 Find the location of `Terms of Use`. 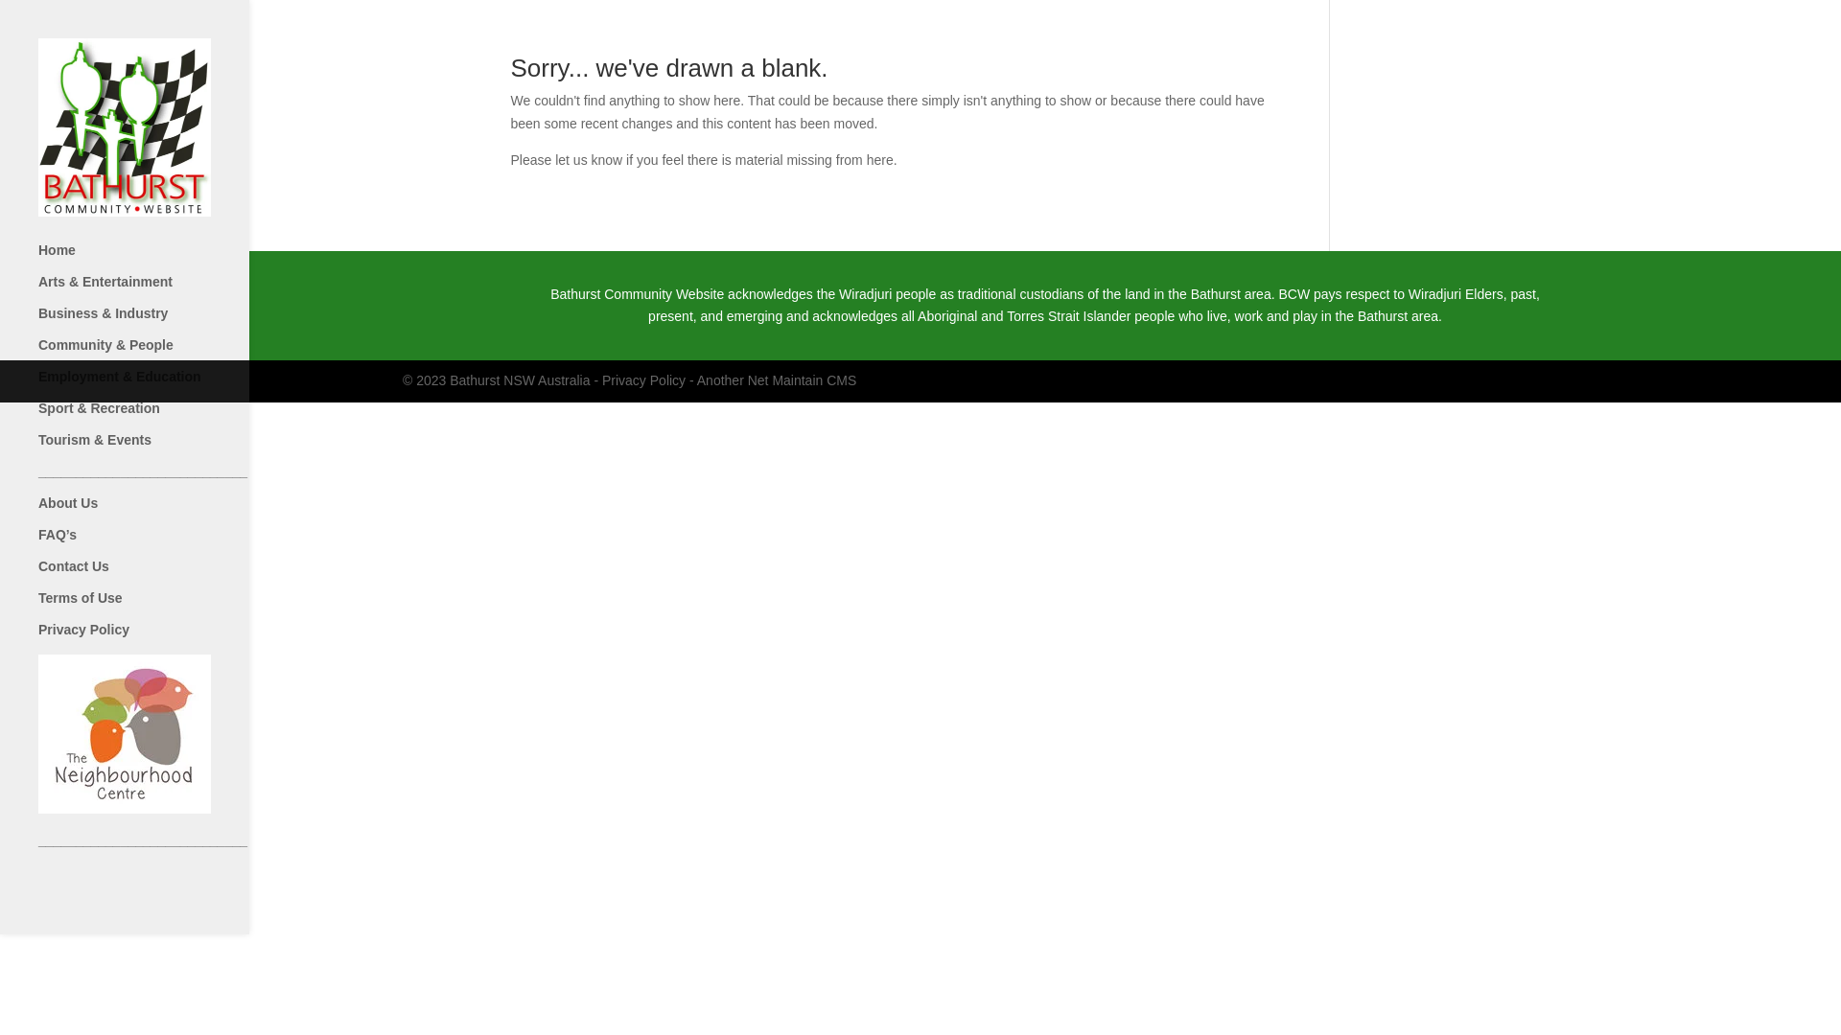

Terms of Use is located at coordinates (162, 606).